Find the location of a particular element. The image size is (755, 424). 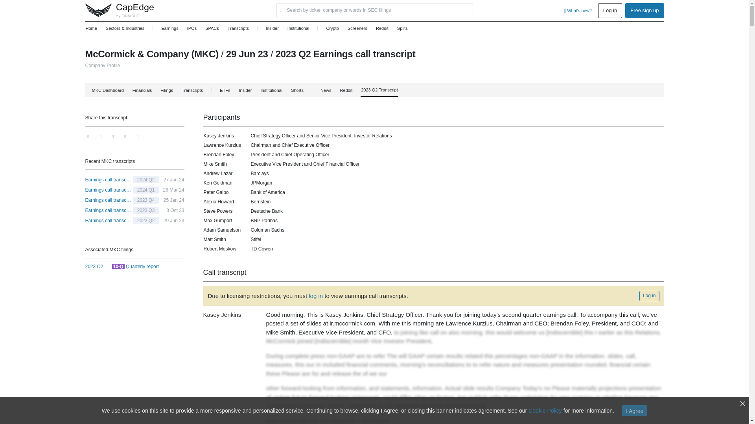

Institutional is located at coordinates (271, 90).